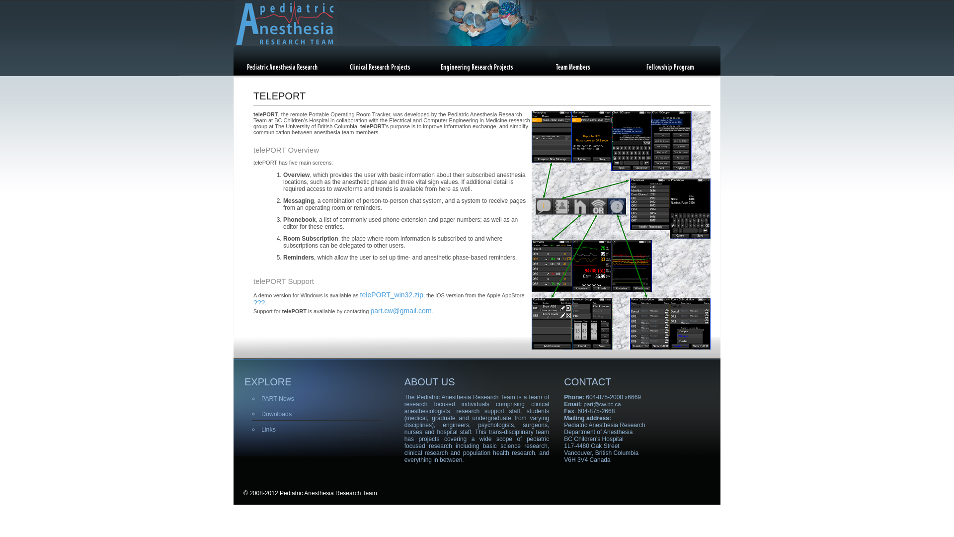  I want to click on part@cw.bc.ca, so click(602, 404).